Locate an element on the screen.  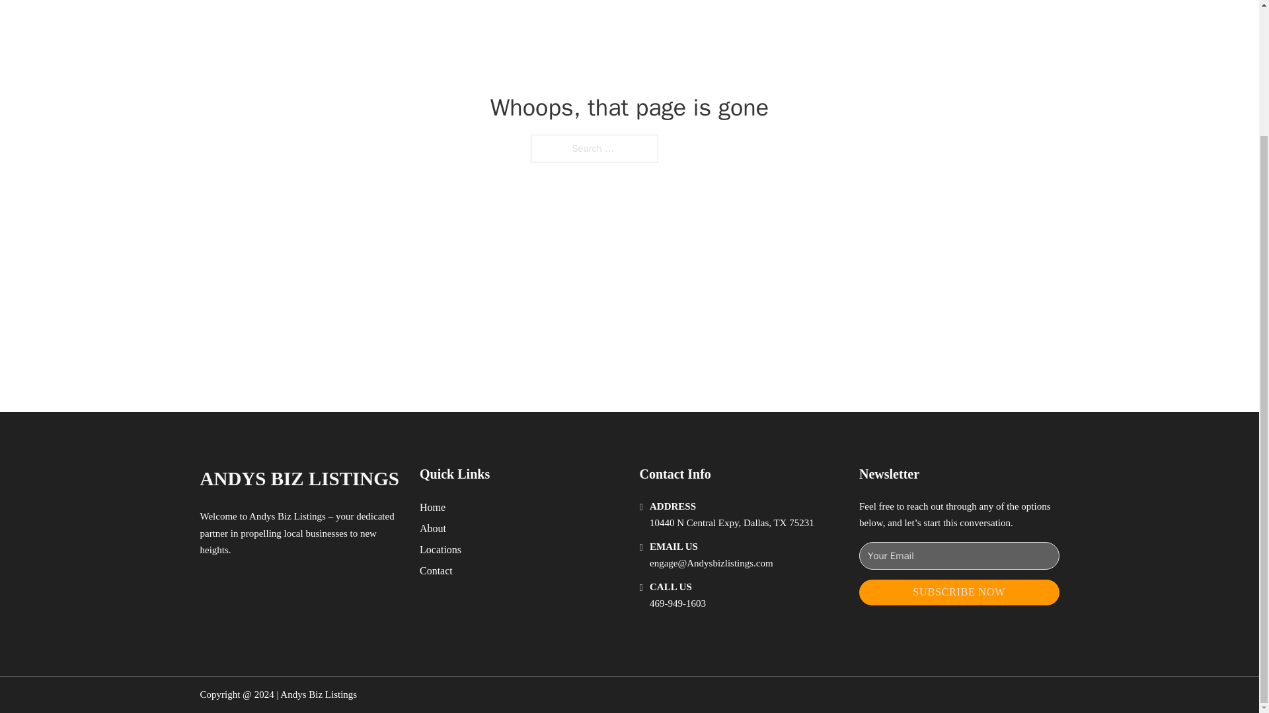
SUBSCRIBE NOW is located at coordinates (959, 592).